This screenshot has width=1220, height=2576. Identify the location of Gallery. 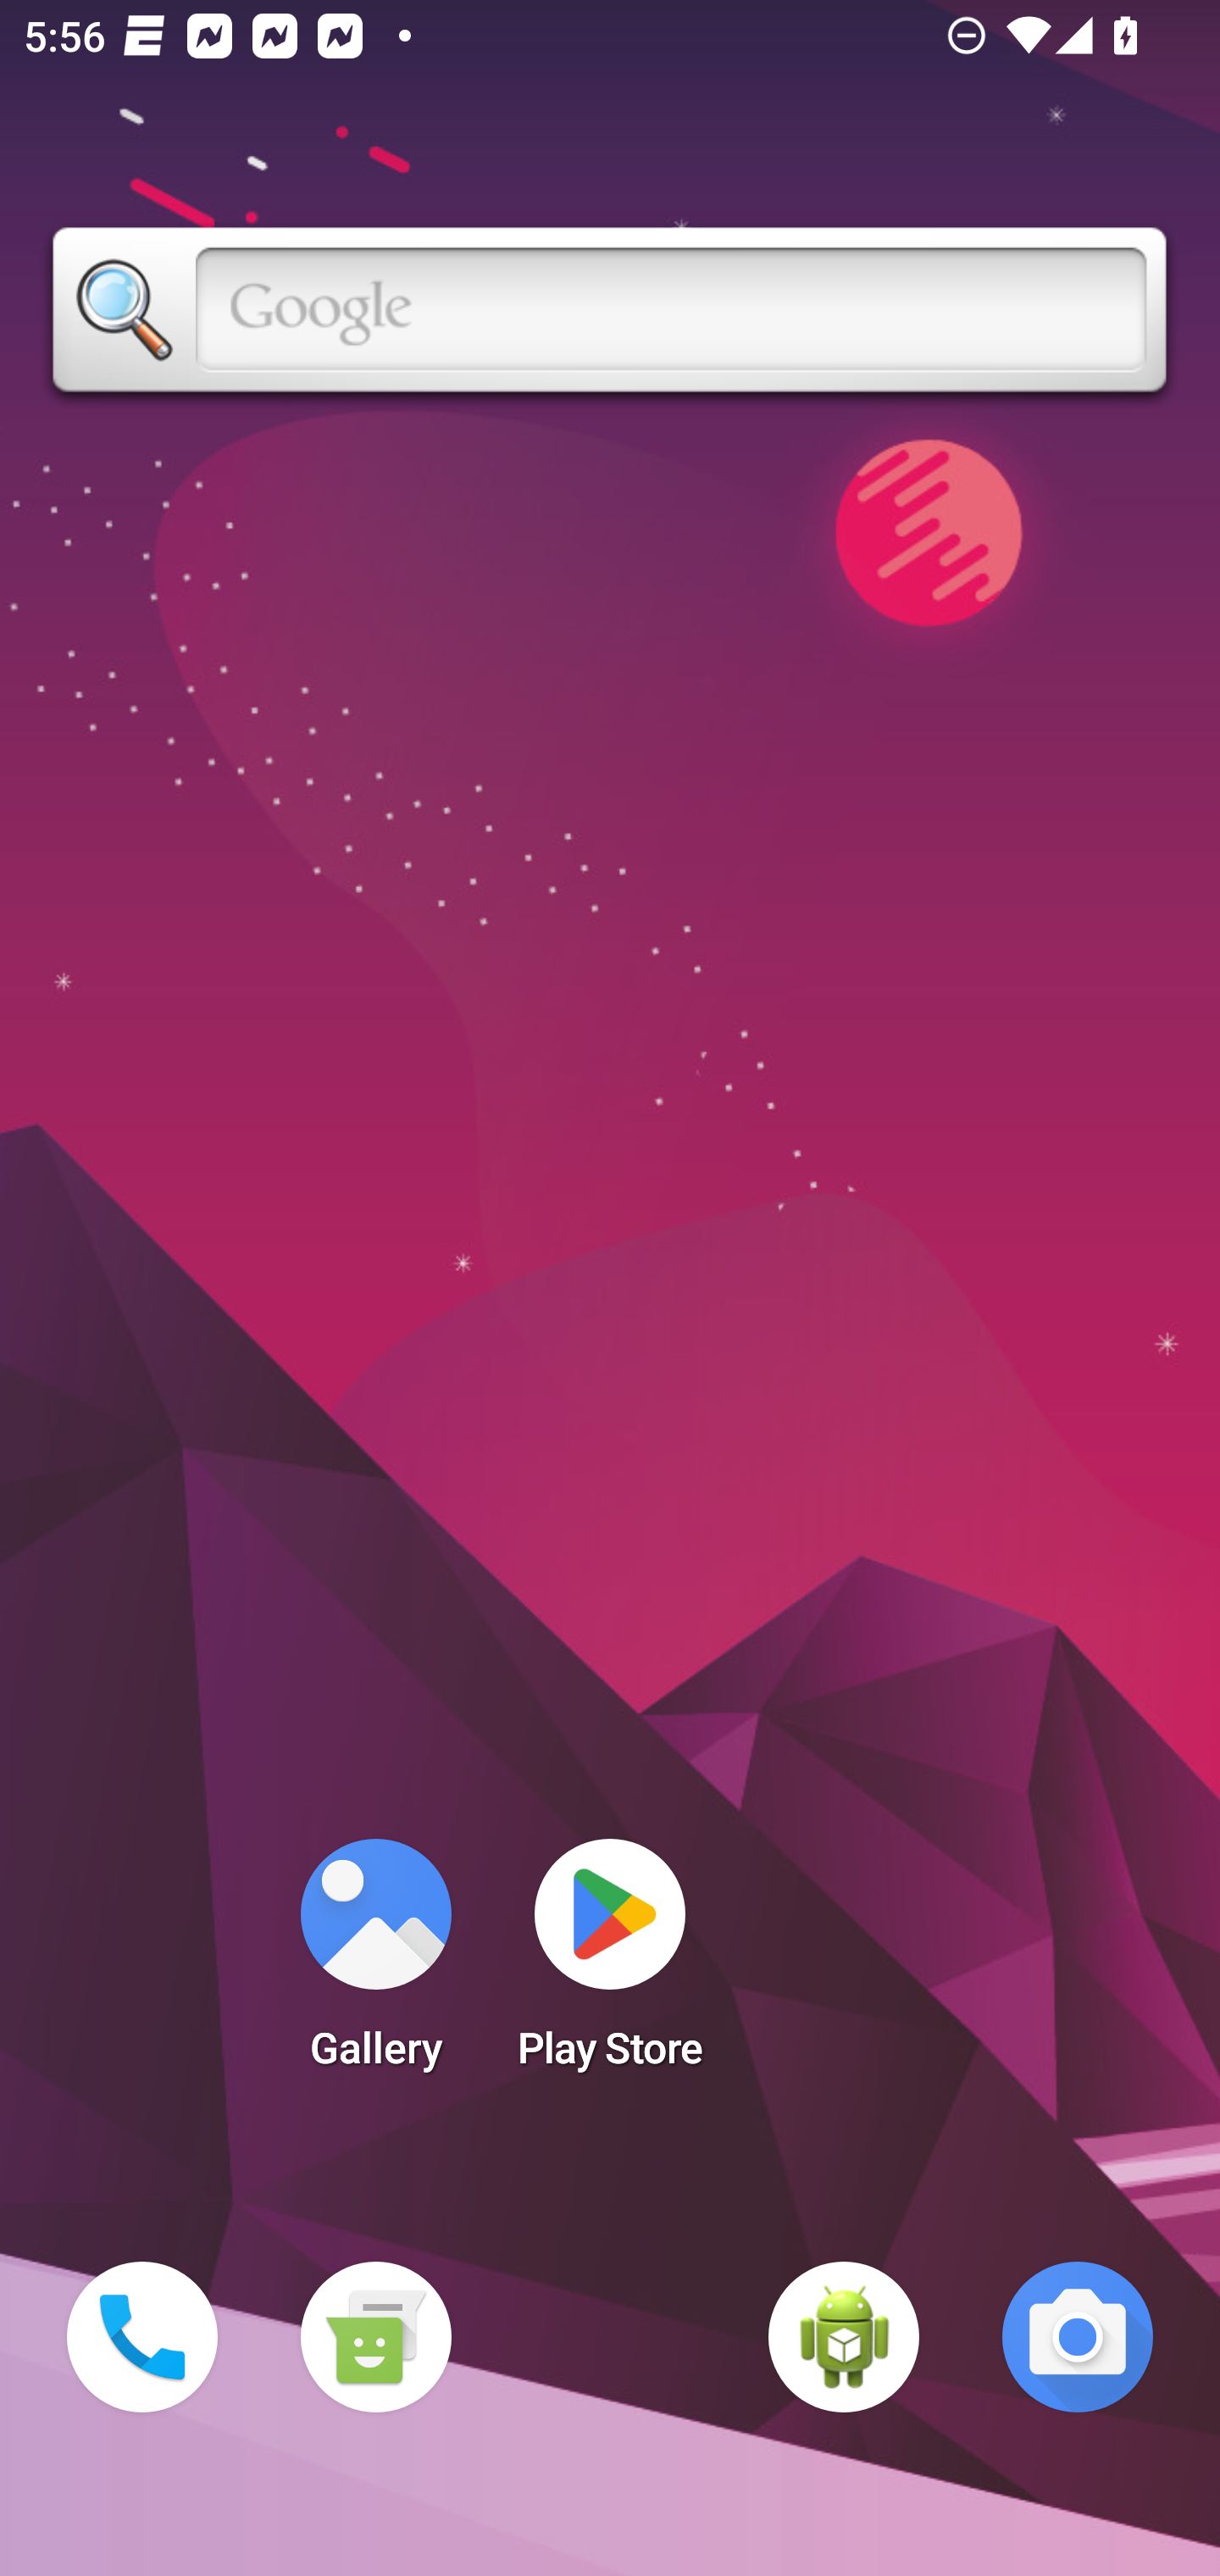
(375, 1964).